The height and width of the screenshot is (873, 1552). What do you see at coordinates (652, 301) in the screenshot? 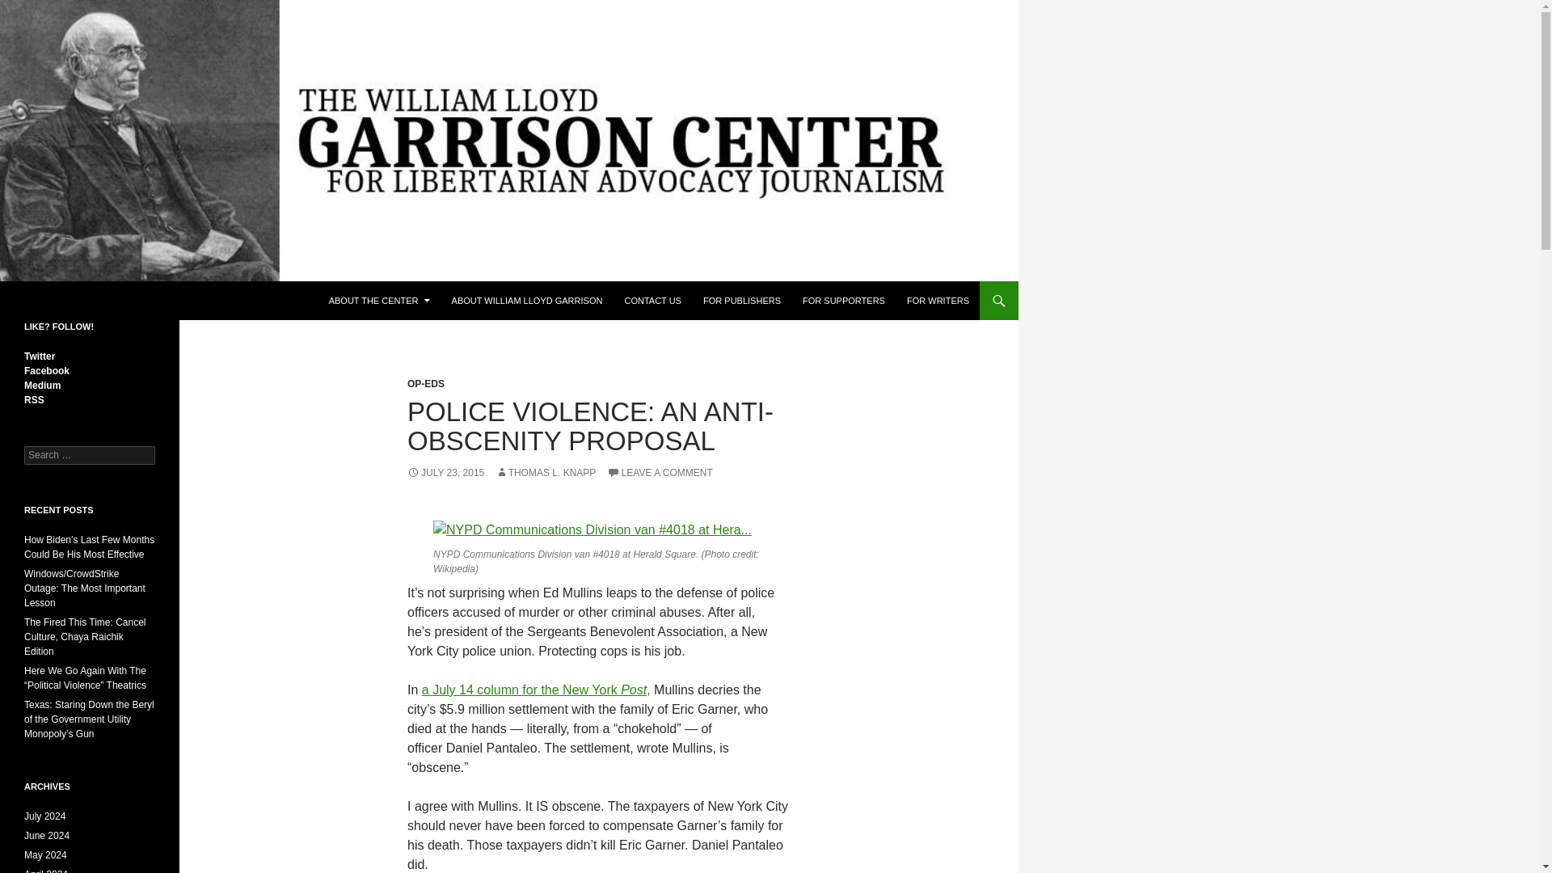
I see `CONTACT US` at bounding box center [652, 301].